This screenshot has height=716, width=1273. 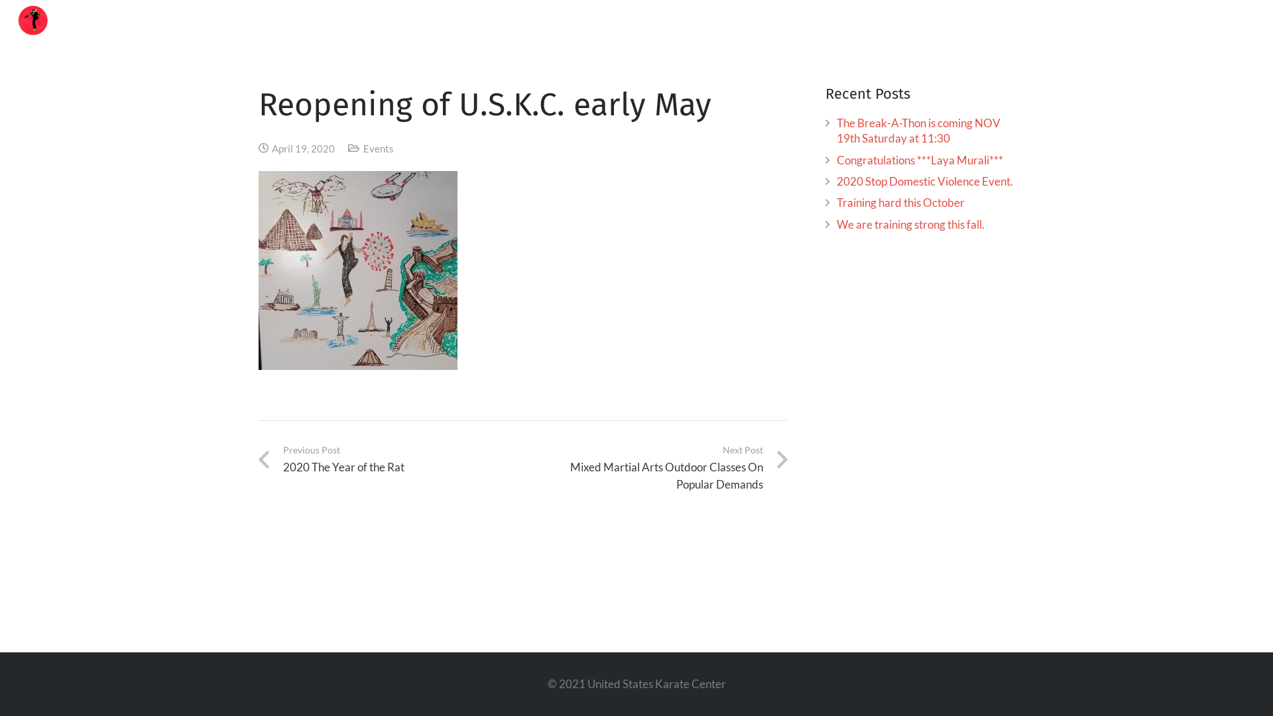 I want to click on Training hard this October, so click(x=900, y=203).